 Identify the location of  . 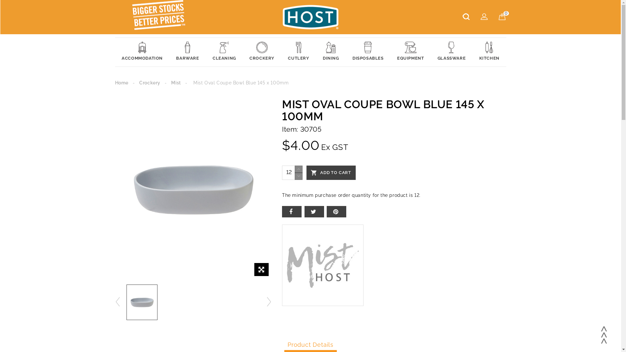
(118, 302).